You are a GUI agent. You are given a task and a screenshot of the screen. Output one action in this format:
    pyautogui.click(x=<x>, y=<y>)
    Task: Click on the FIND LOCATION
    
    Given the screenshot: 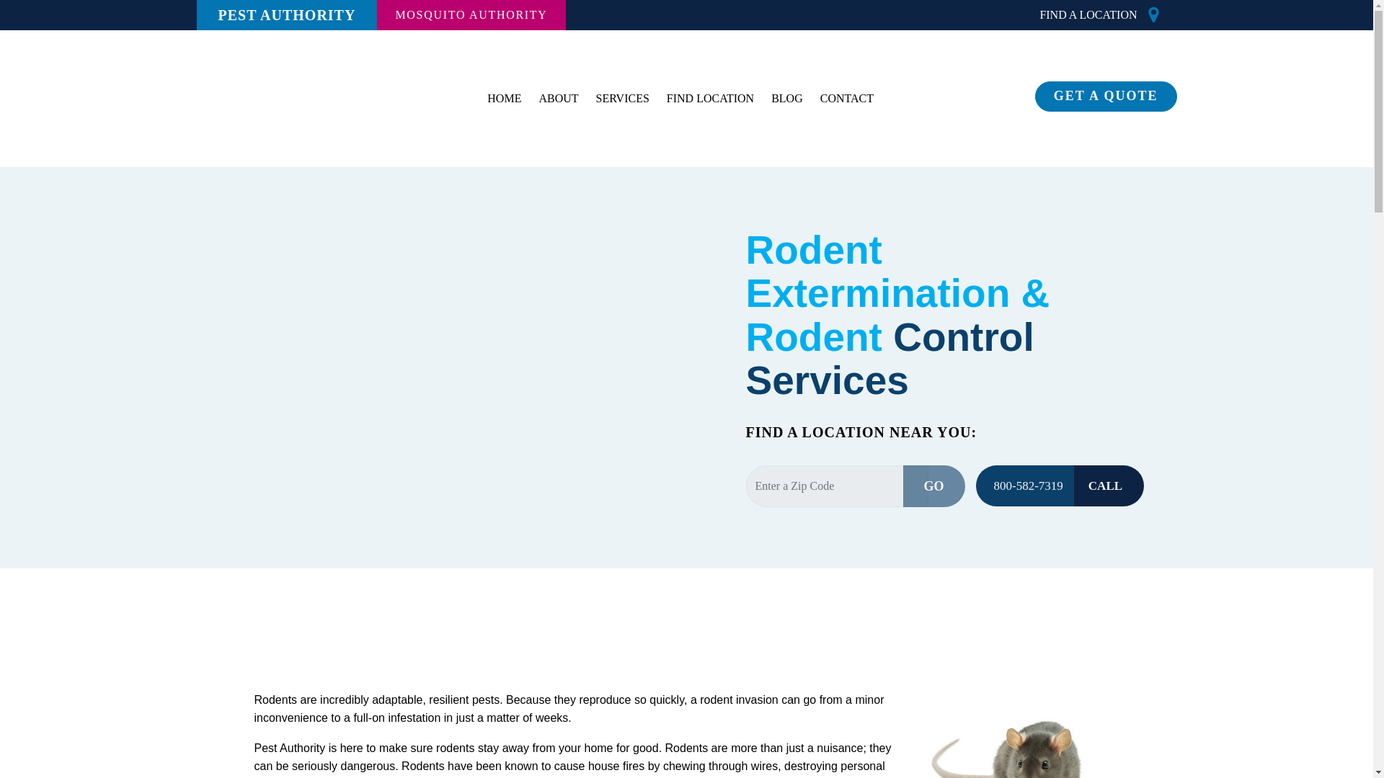 What is the action you would take?
    pyautogui.click(x=710, y=99)
    